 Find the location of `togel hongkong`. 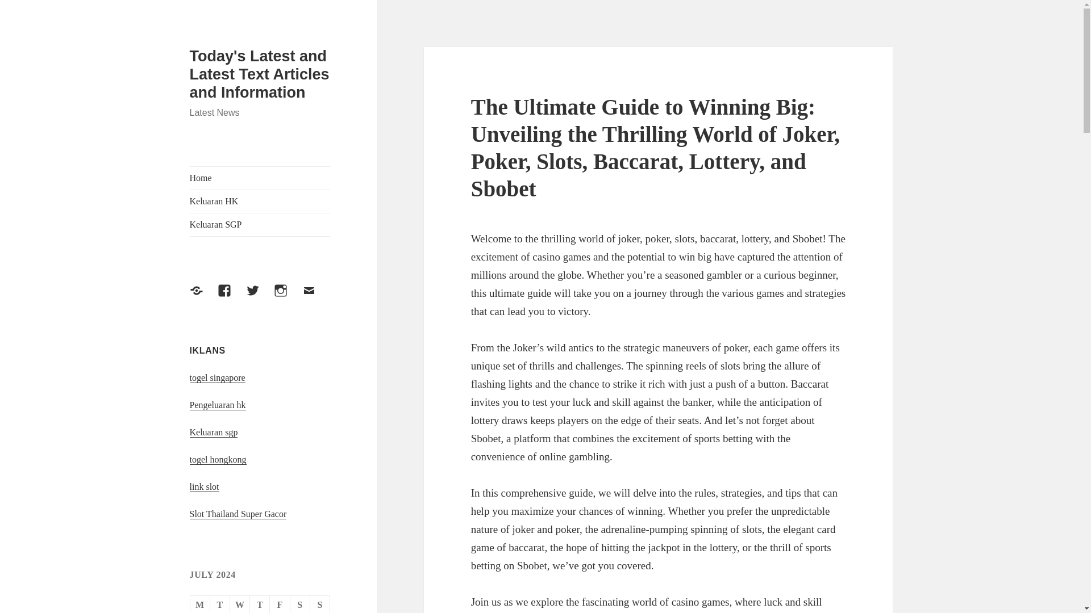

togel hongkong is located at coordinates (218, 460).